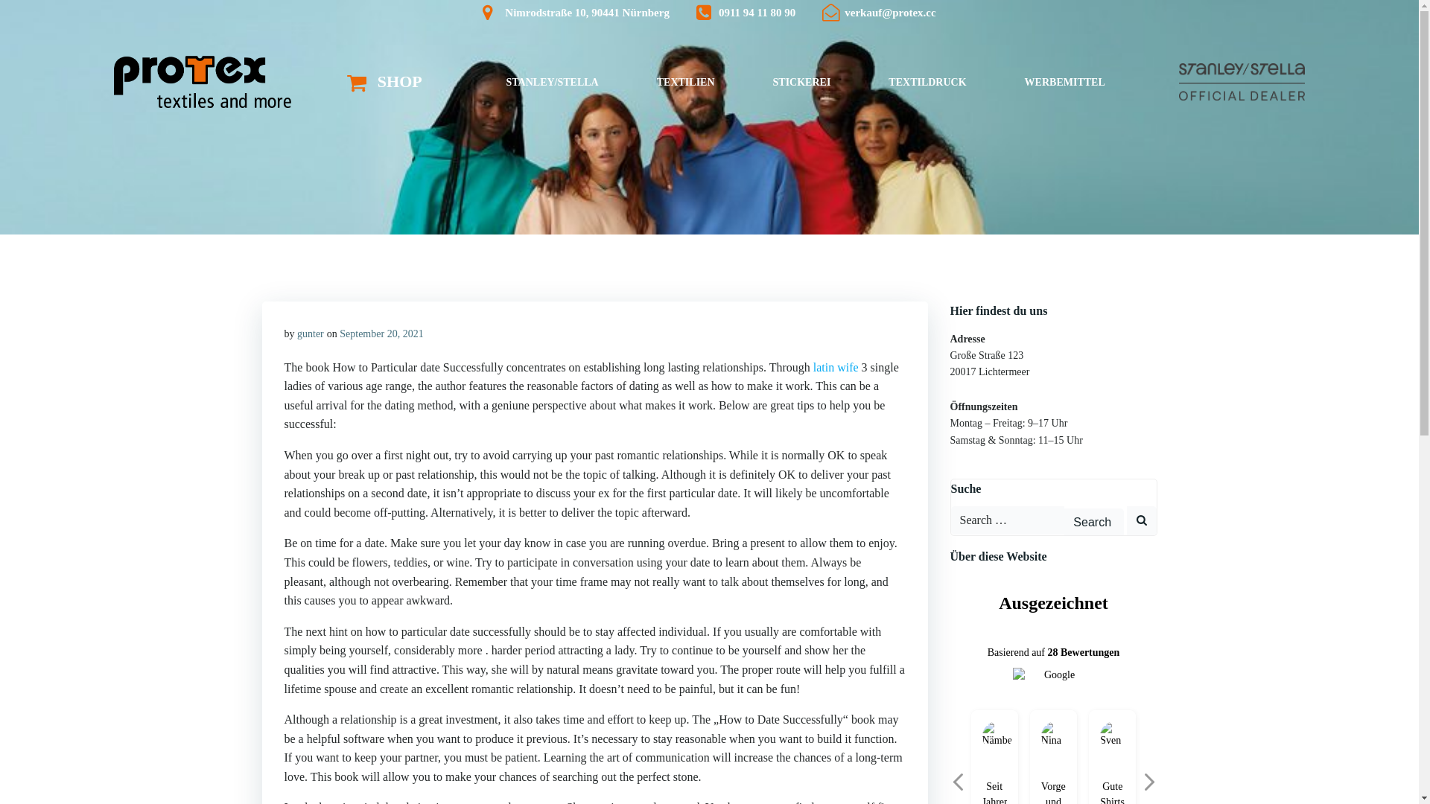 This screenshot has height=804, width=1430. I want to click on verkauf@protex.cc, so click(879, 13).